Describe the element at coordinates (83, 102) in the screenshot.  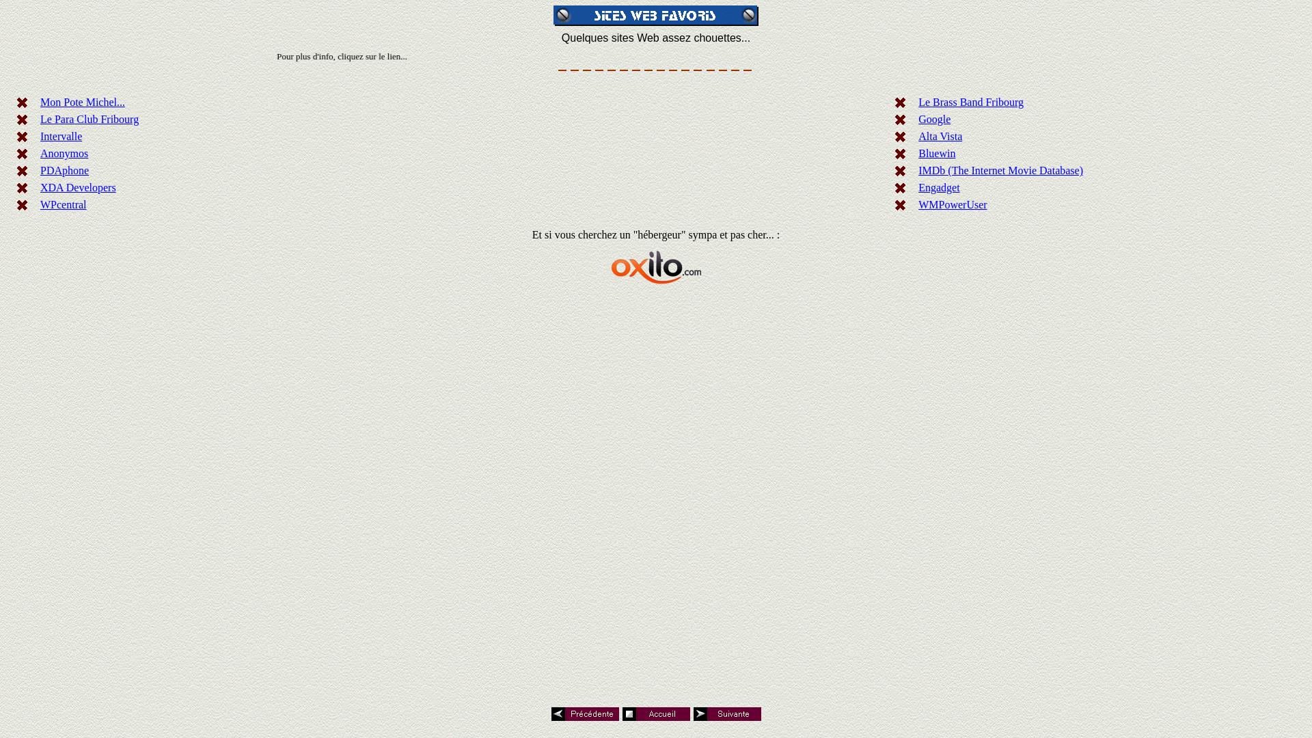
I see `Mon Pote Michel...` at that location.